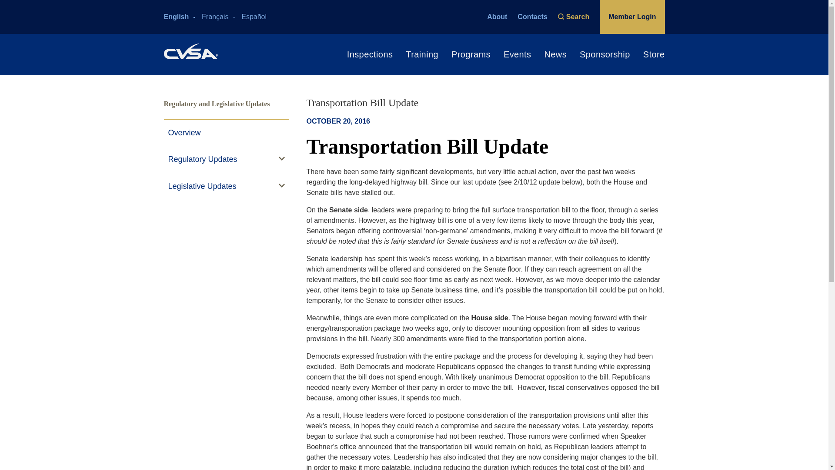 This screenshot has width=835, height=470. I want to click on Contacts, so click(532, 17).